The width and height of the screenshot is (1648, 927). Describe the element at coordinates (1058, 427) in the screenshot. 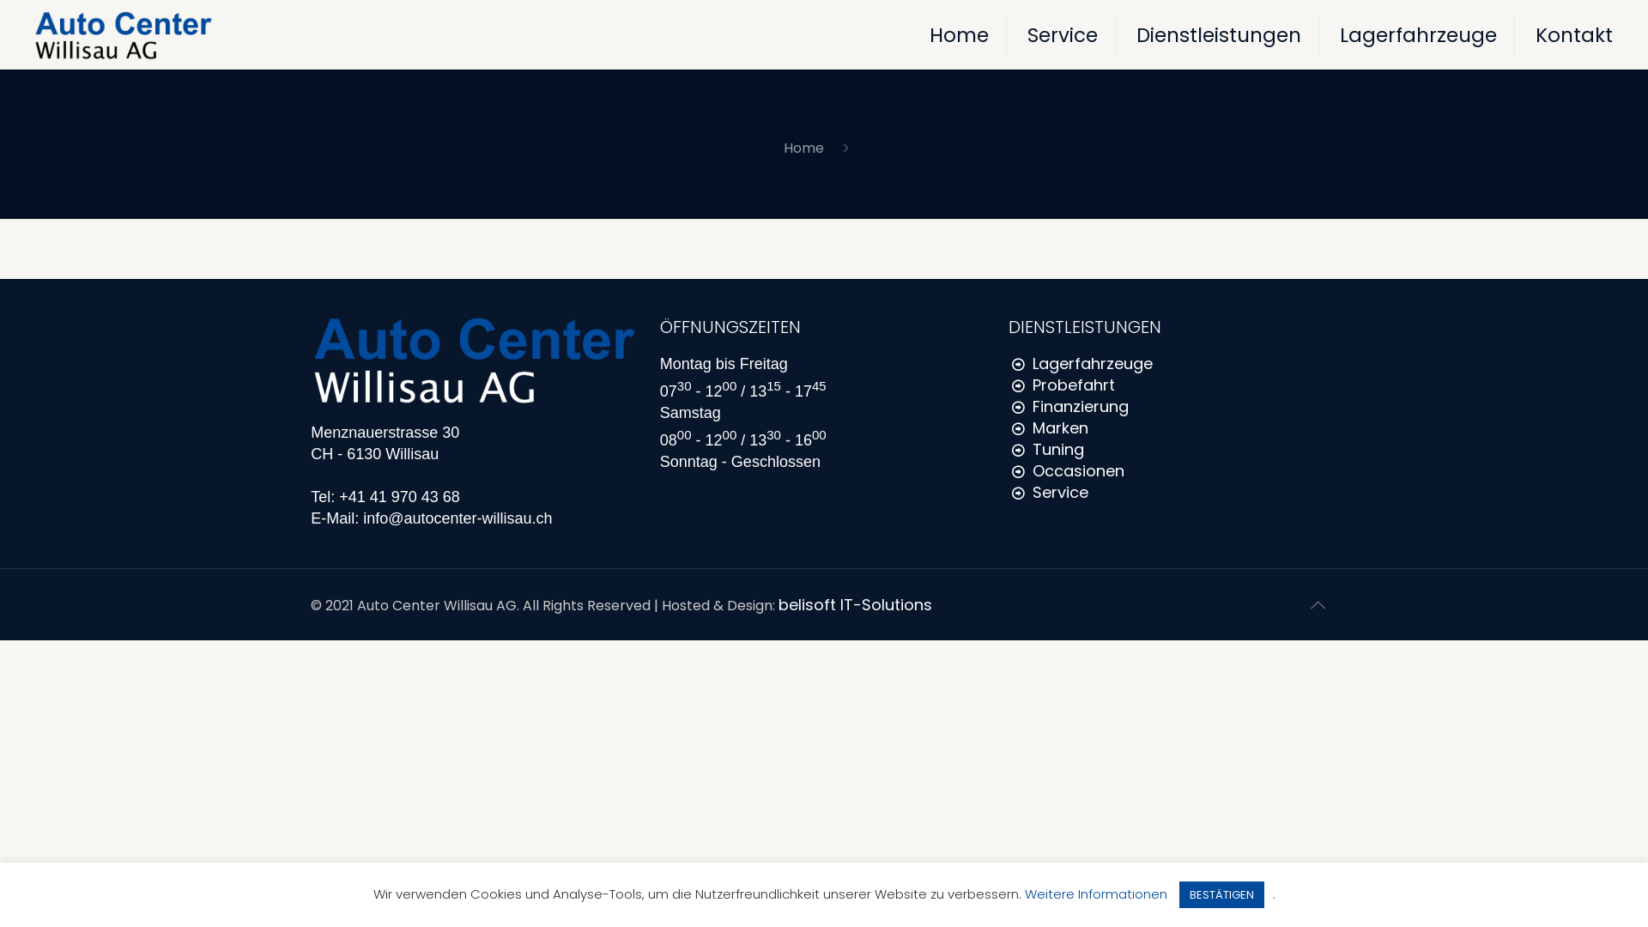

I see `Marken` at that location.